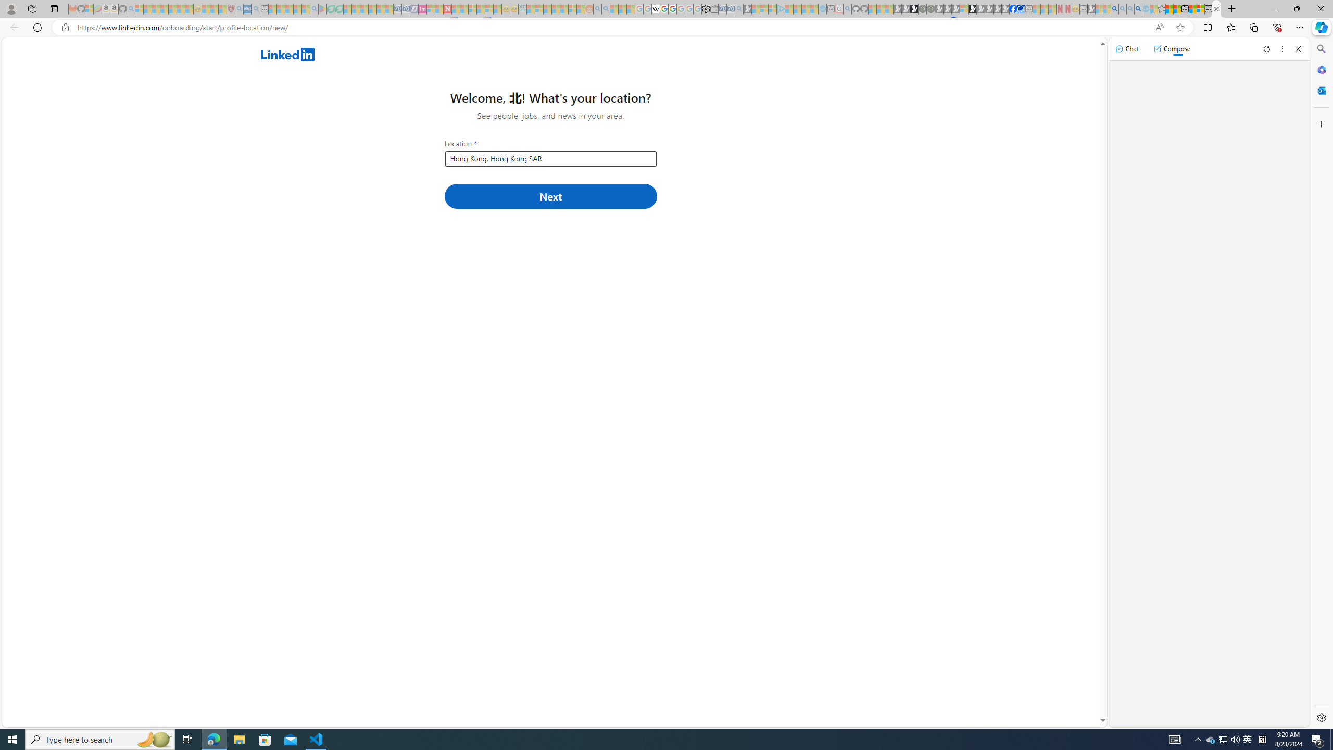  Describe the element at coordinates (256, 9) in the screenshot. I see `utah sues federal government - Search - Sleeping` at that location.